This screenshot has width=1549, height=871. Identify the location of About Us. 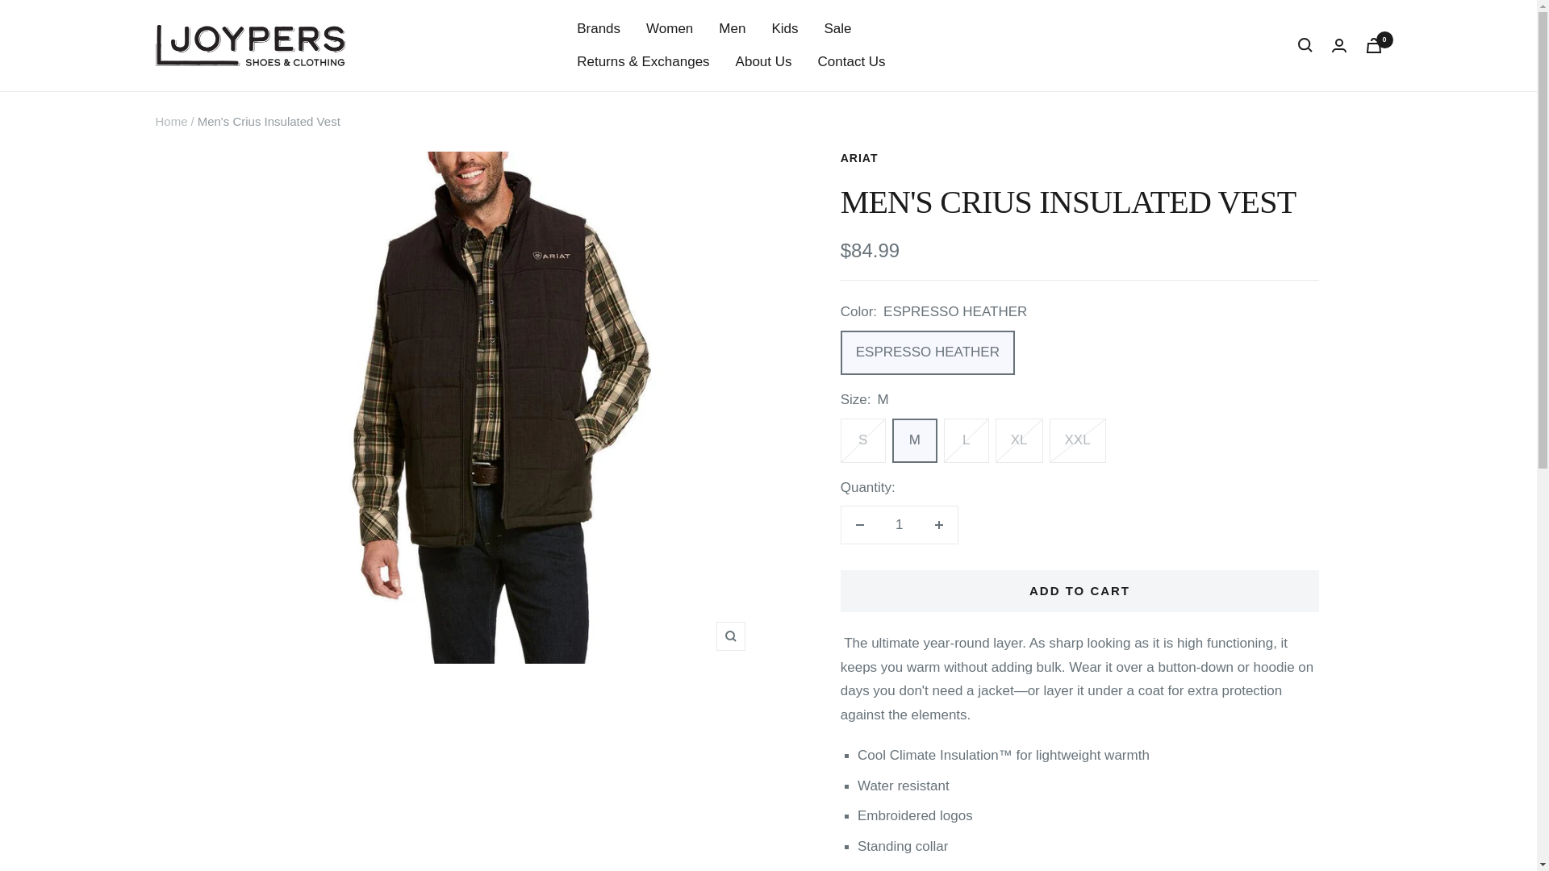
(763, 61).